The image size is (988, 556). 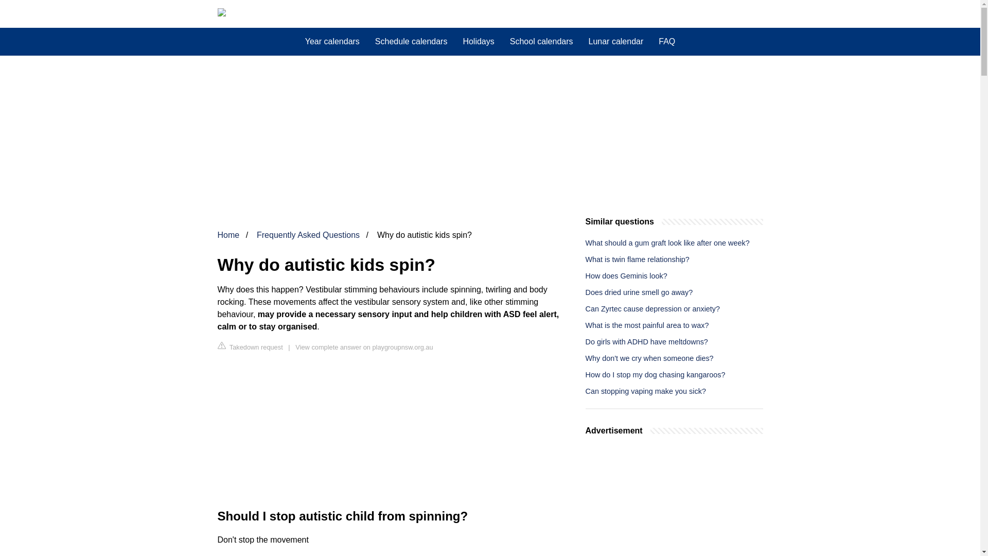 What do you see at coordinates (667, 42) in the screenshot?
I see `FAQ` at bounding box center [667, 42].